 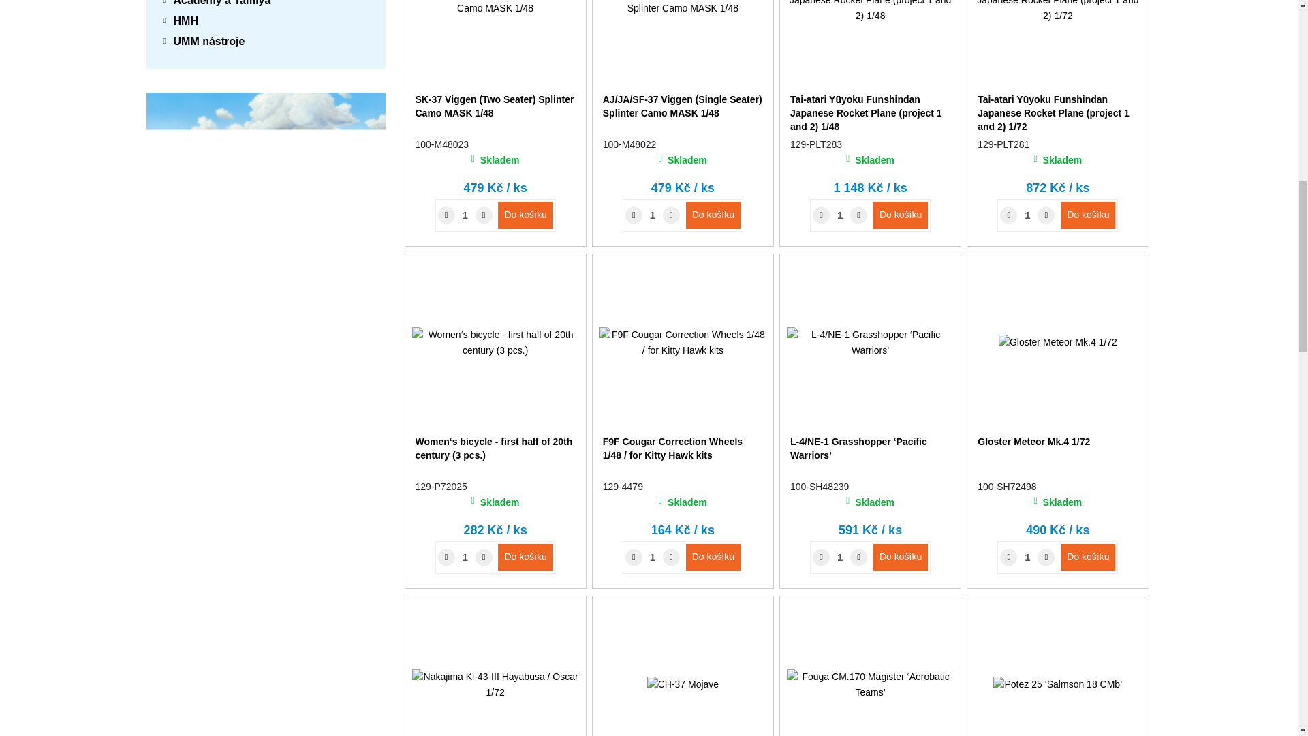 What do you see at coordinates (839, 215) in the screenshot?
I see `1` at bounding box center [839, 215].